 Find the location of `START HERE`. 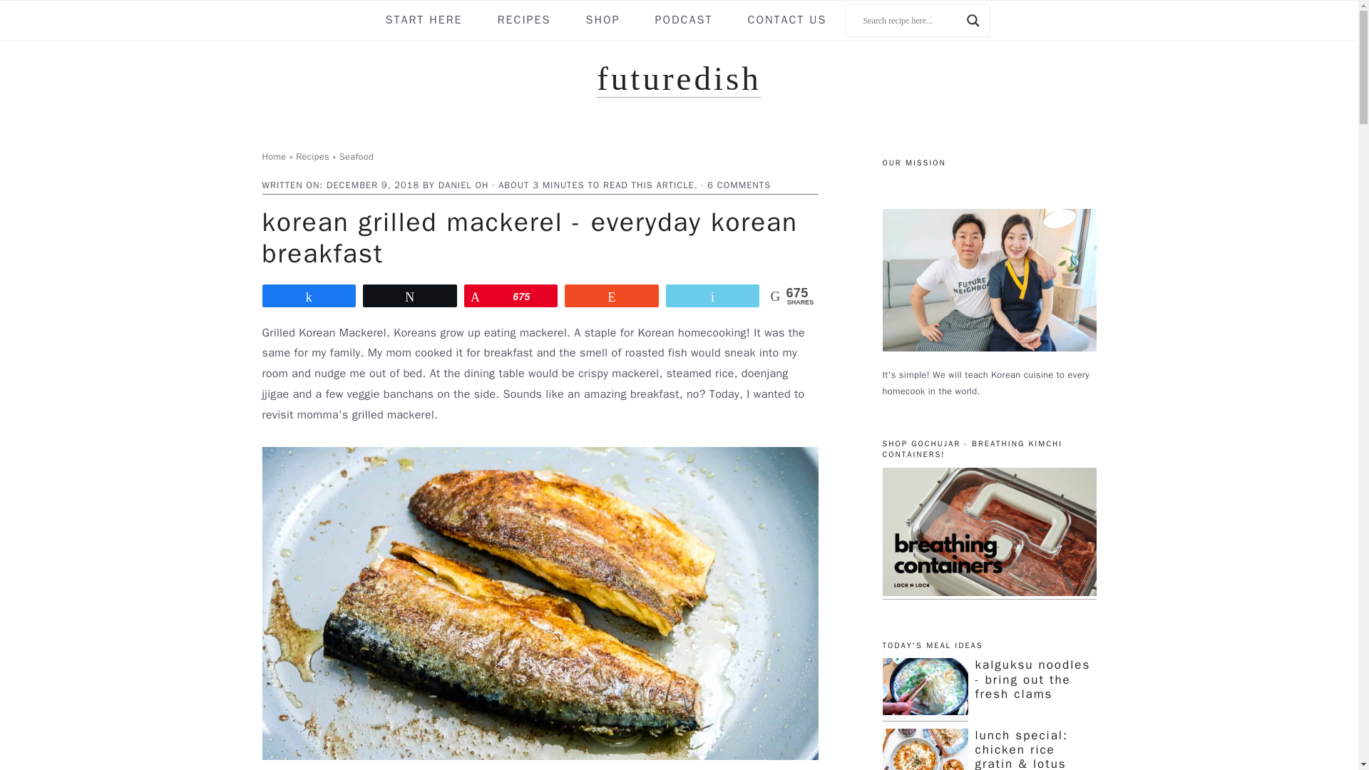

START HERE is located at coordinates (424, 20).